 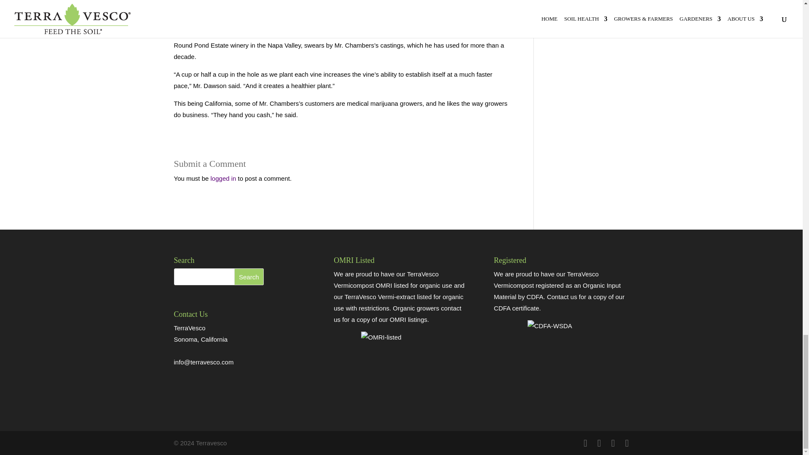 What do you see at coordinates (249, 277) in the screenshot?
I see `Search` at bounding box center [249, 277].